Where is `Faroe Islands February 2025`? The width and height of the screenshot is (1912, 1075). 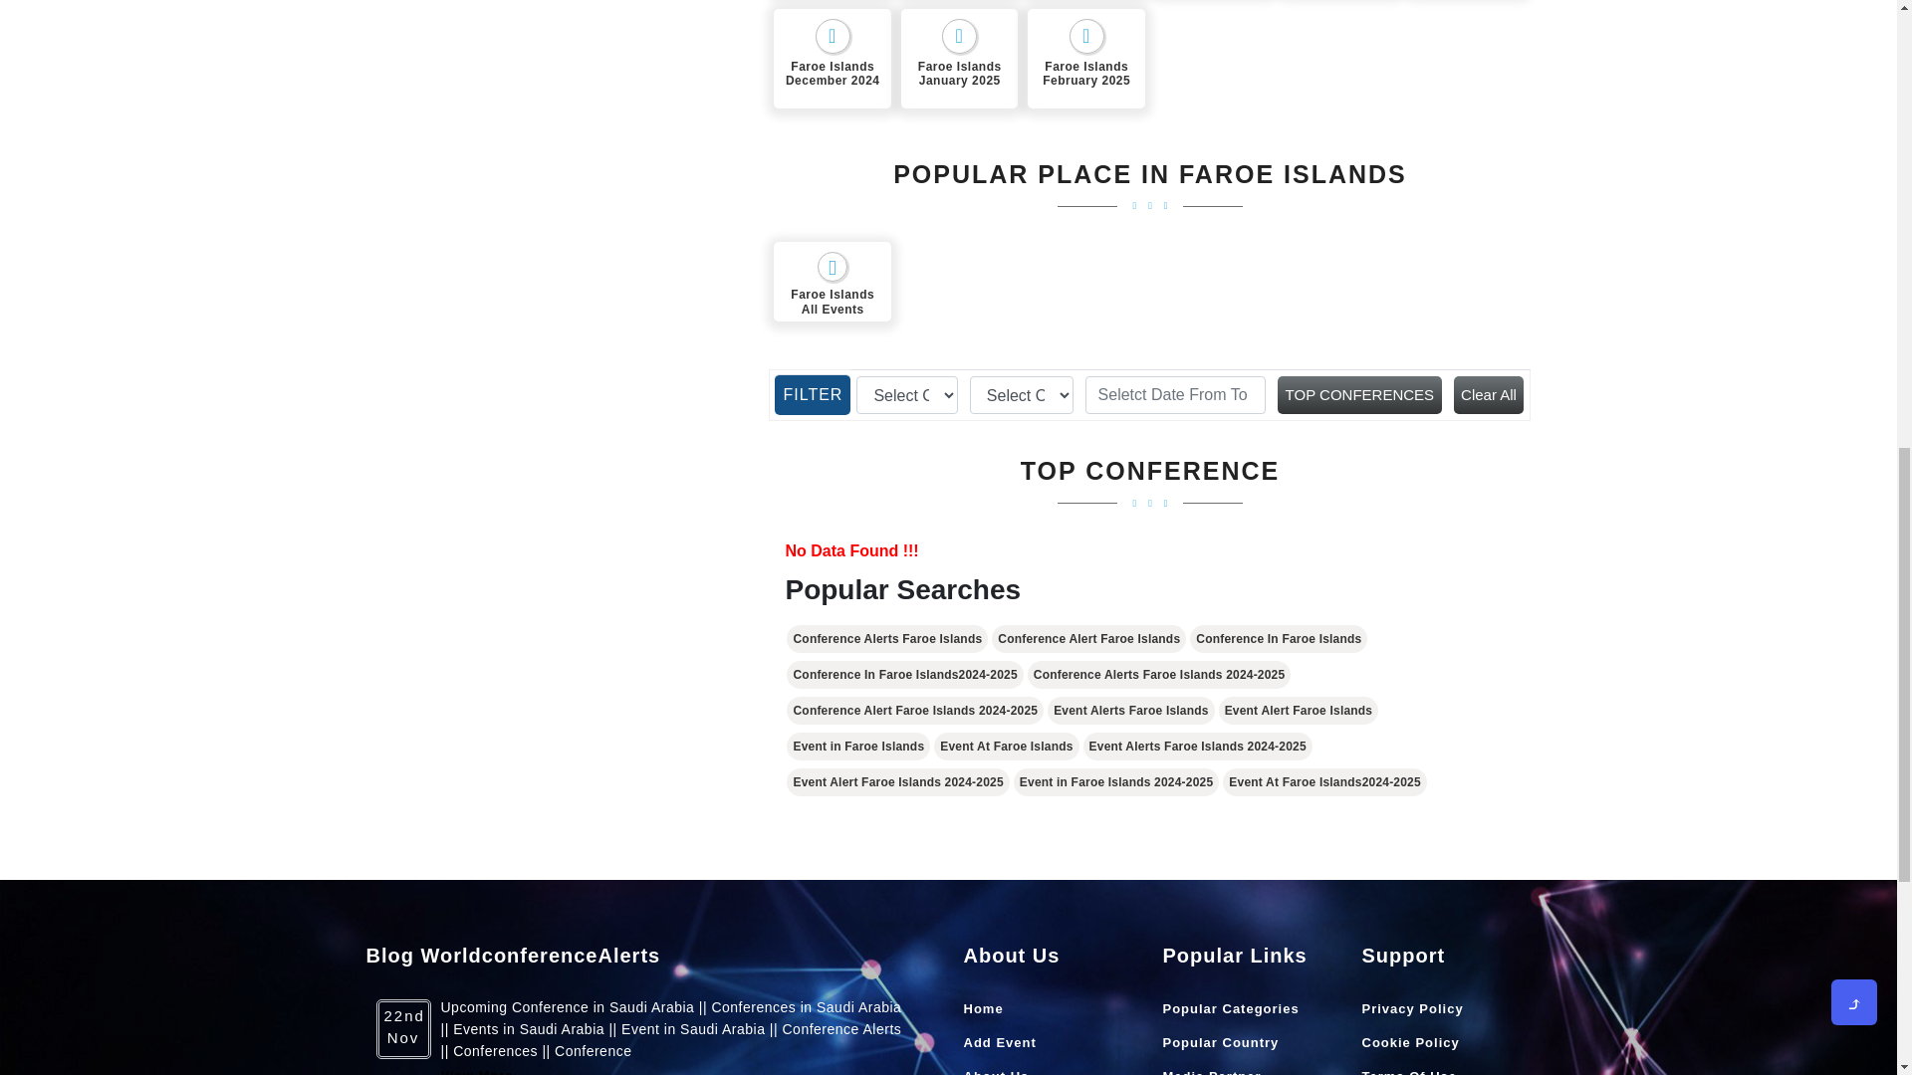 Faroe Islands February 2025 is located at coordinates (1086, 58).